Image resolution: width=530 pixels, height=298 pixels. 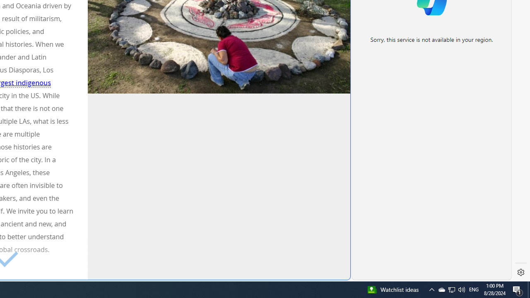 What do you see at coordinates (521, 272) in the screenshot?
I see `Settings` at bounding box center [521, 272].